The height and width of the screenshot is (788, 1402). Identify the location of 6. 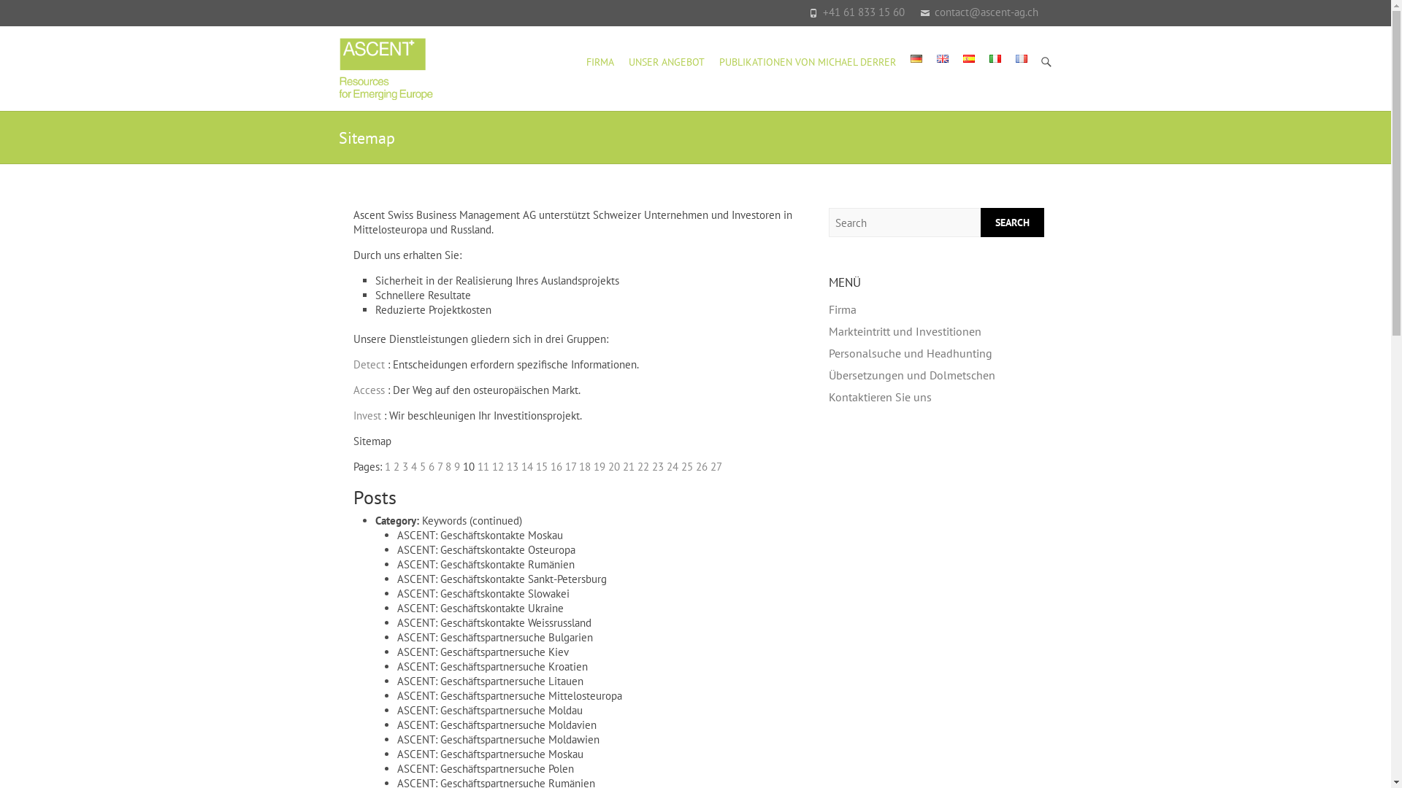
(431, 467).